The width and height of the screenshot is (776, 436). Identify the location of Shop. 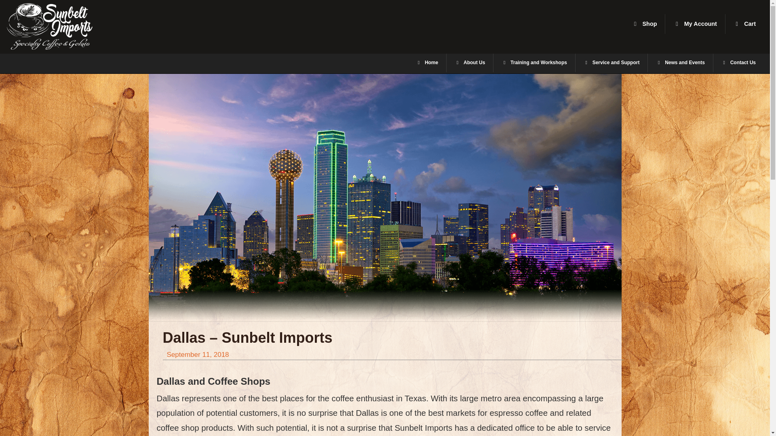
(67, 26).